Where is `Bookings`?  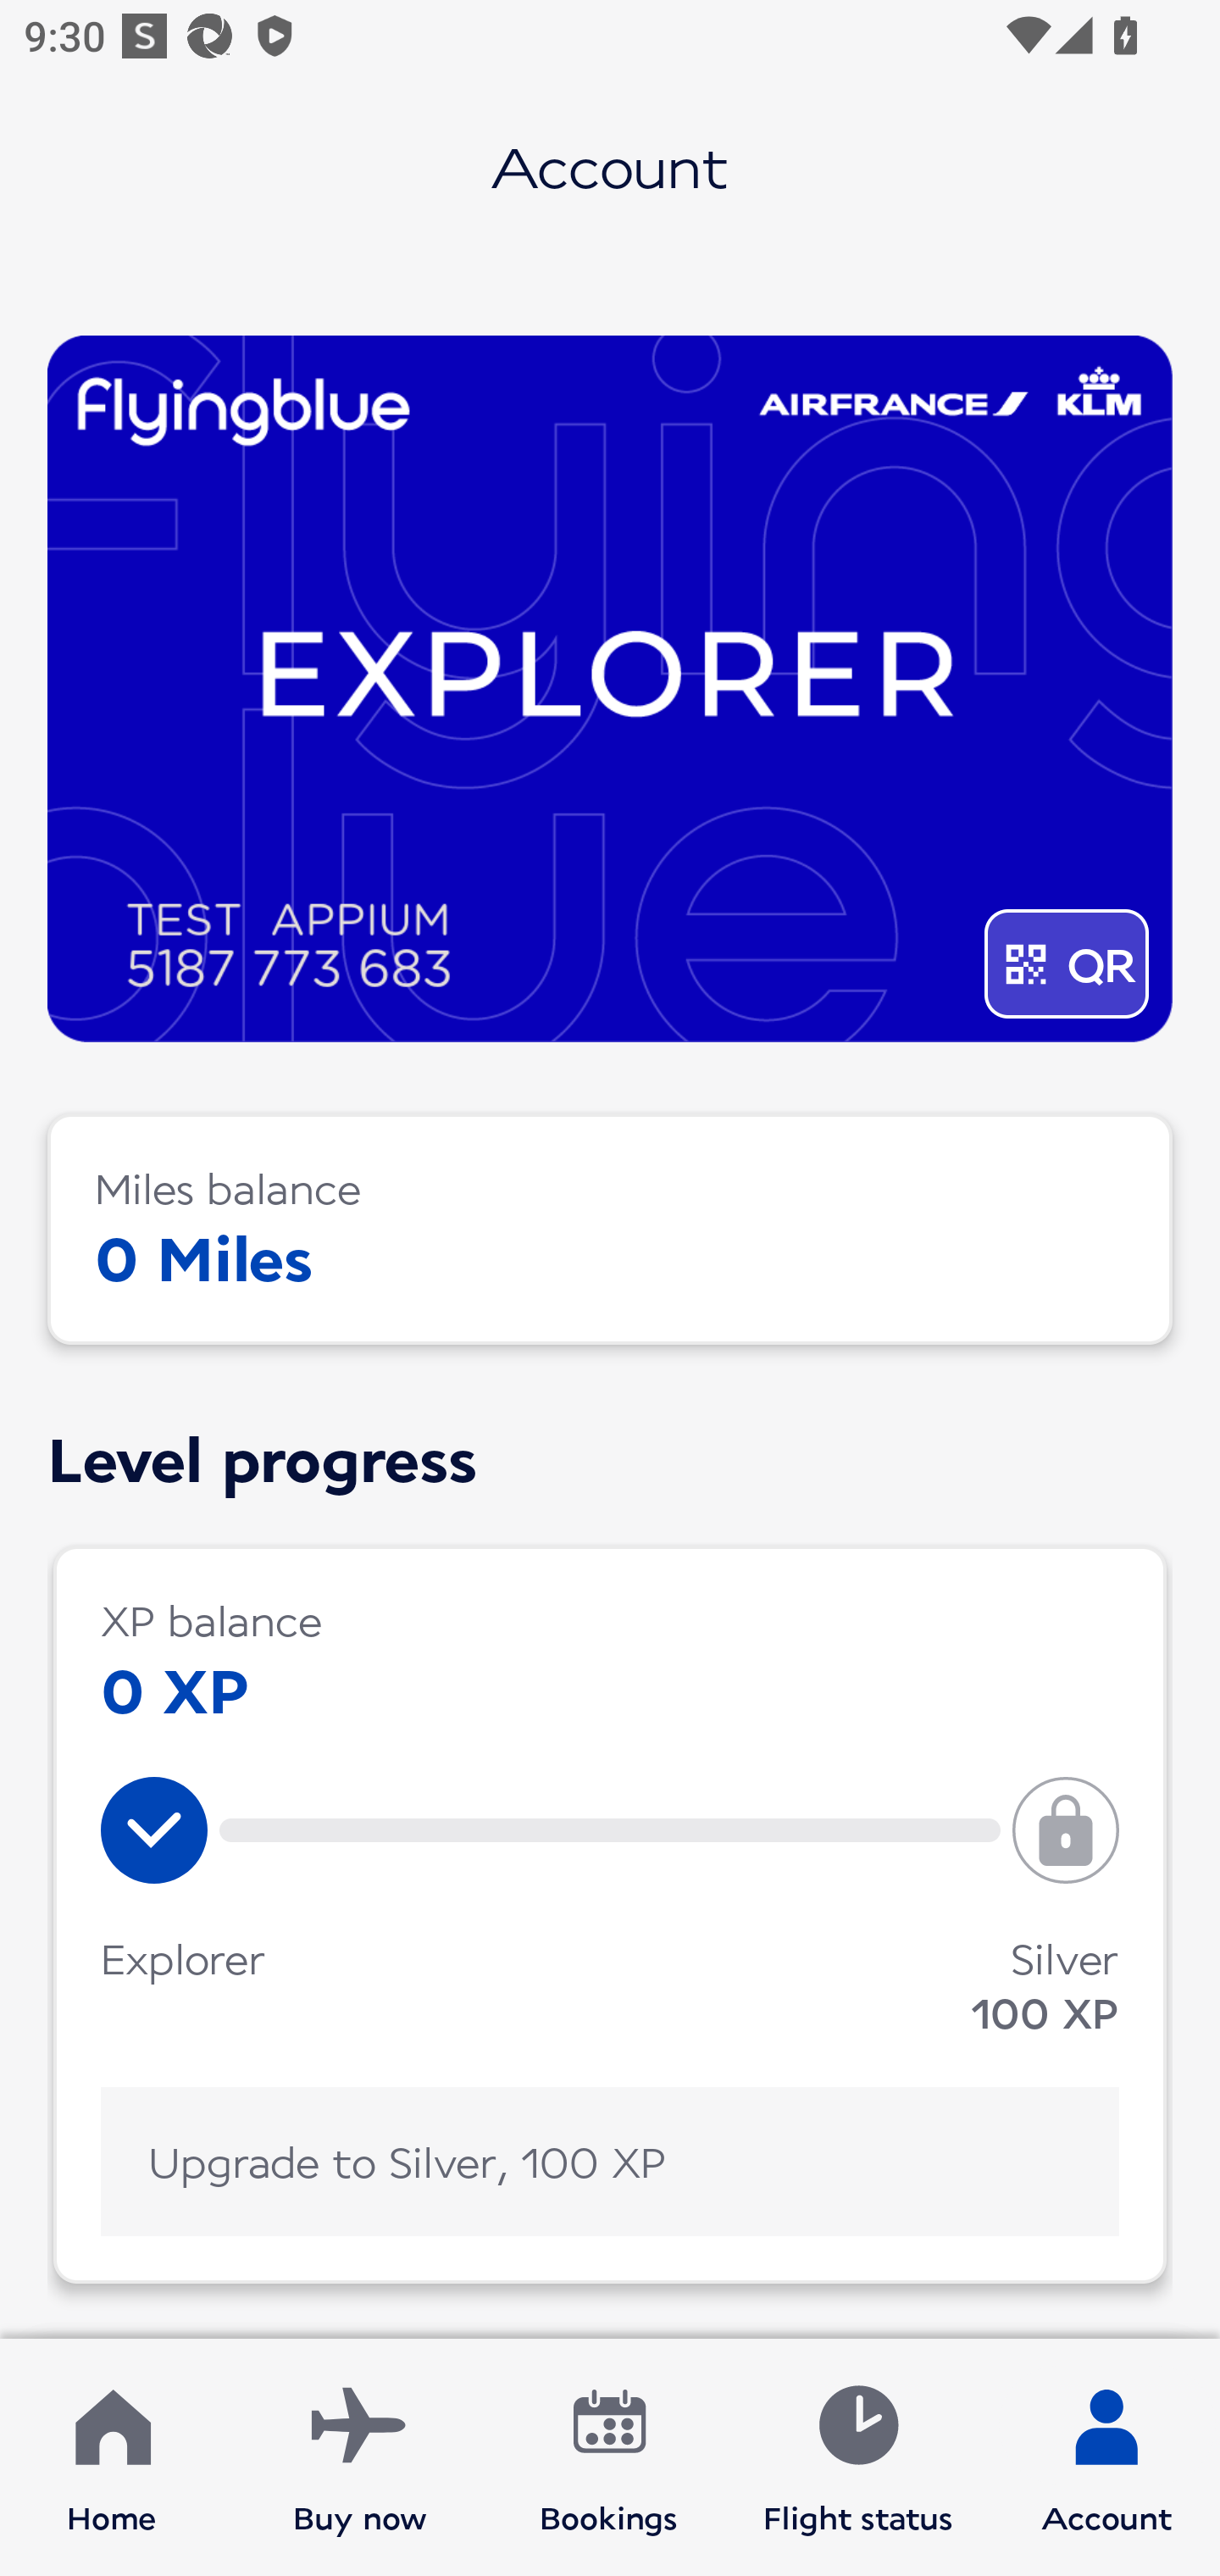
Bookings is located at coordinates (609, 2457).